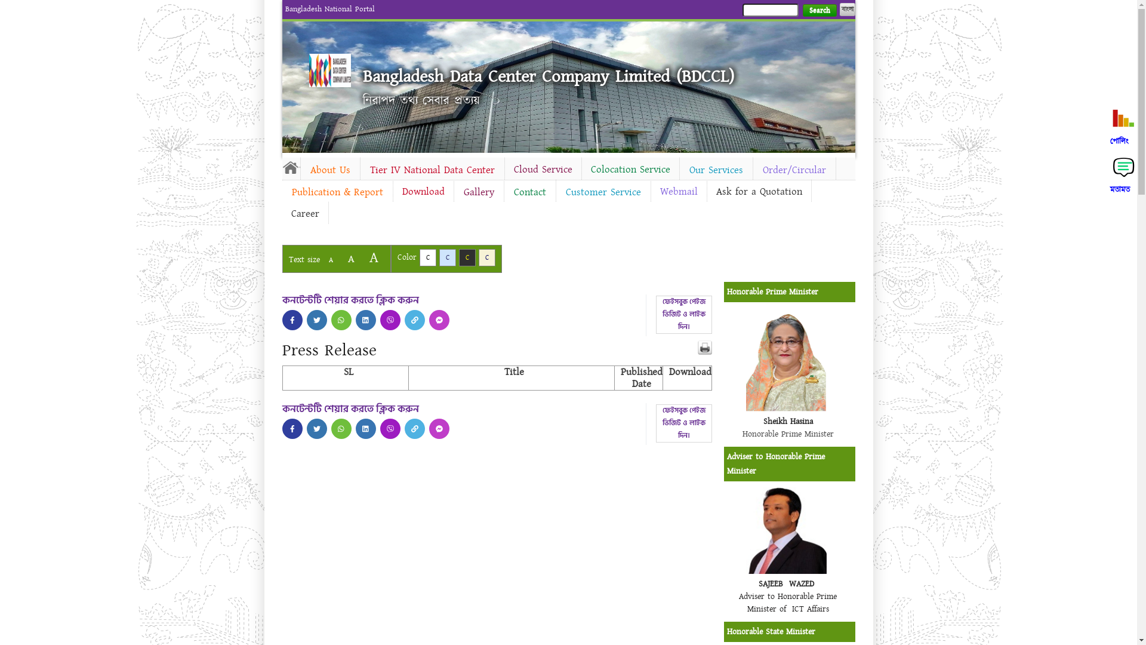  I want to click on Contact, so click(529, 192).